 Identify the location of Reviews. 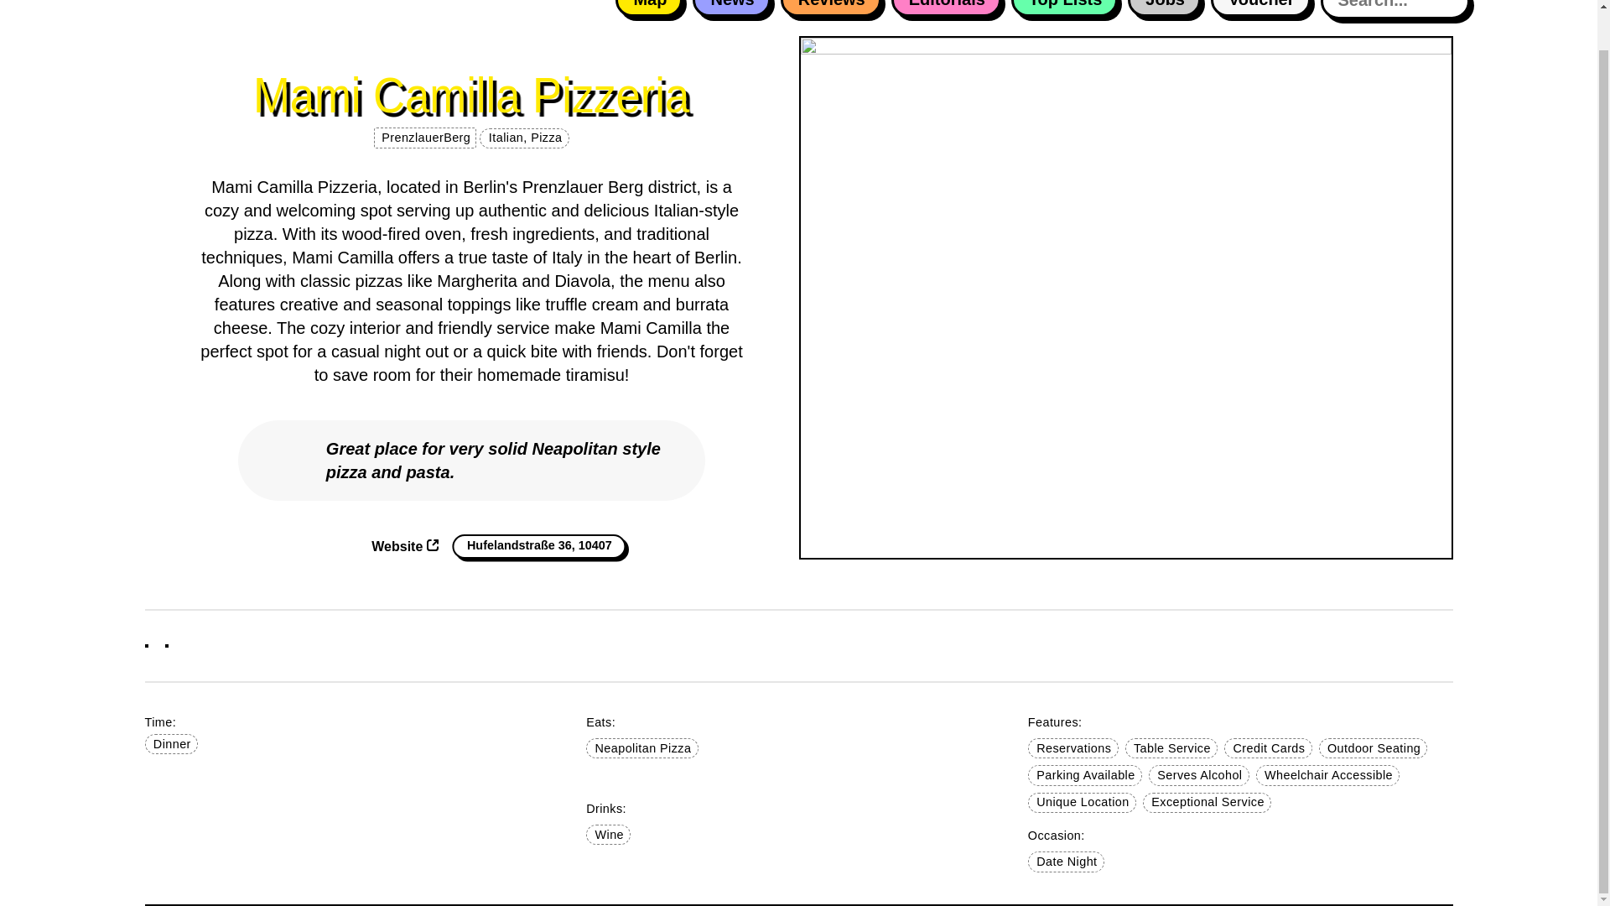
(830, 8).